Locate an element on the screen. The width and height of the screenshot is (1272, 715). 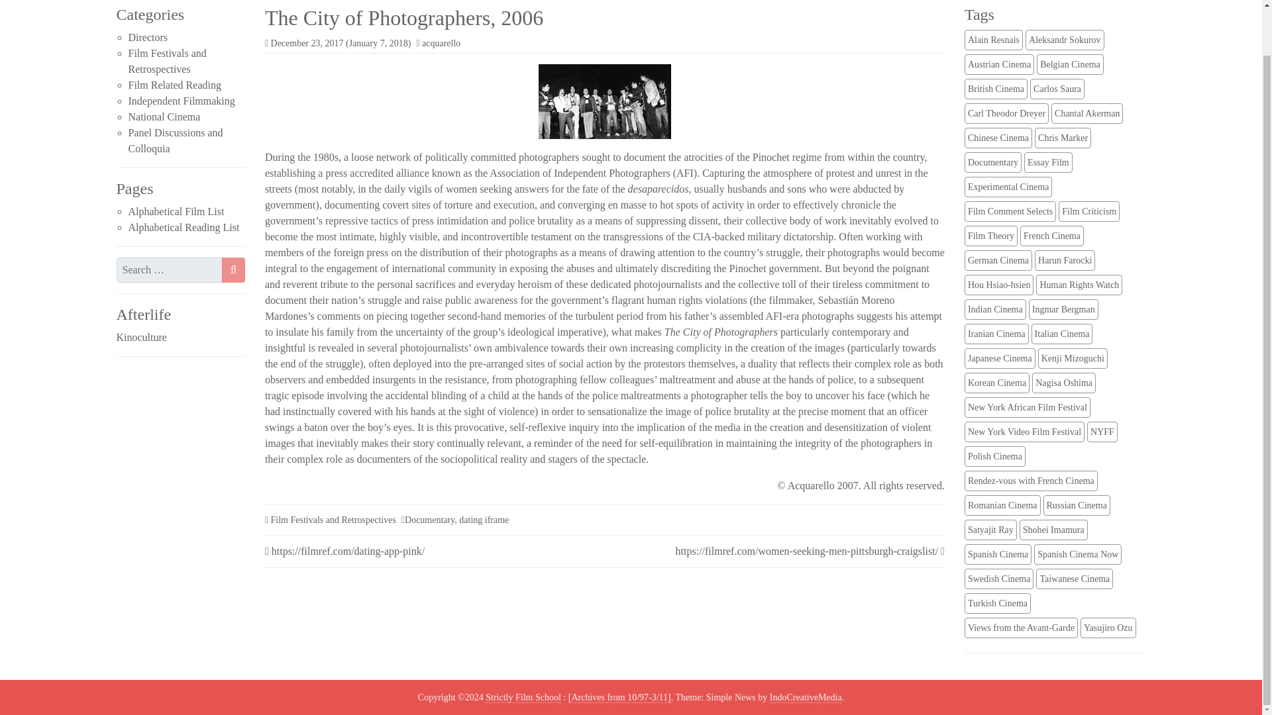
Belgian Cinema is located at coordinates (1070, 65).